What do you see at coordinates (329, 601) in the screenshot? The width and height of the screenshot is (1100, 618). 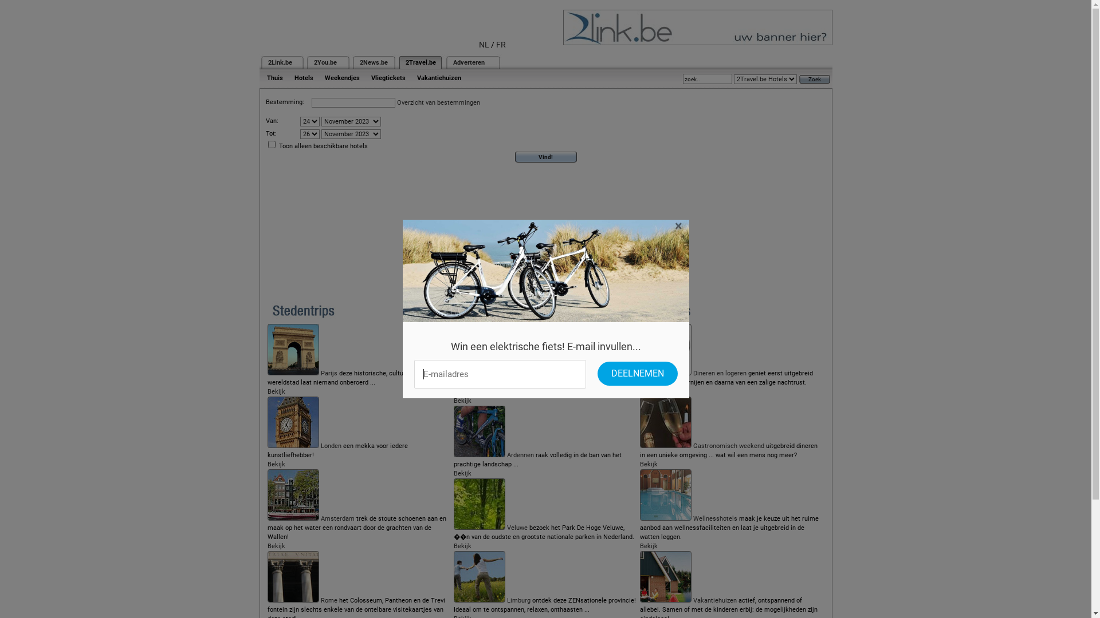 I see `Rome` at bounding box center [329, 601].